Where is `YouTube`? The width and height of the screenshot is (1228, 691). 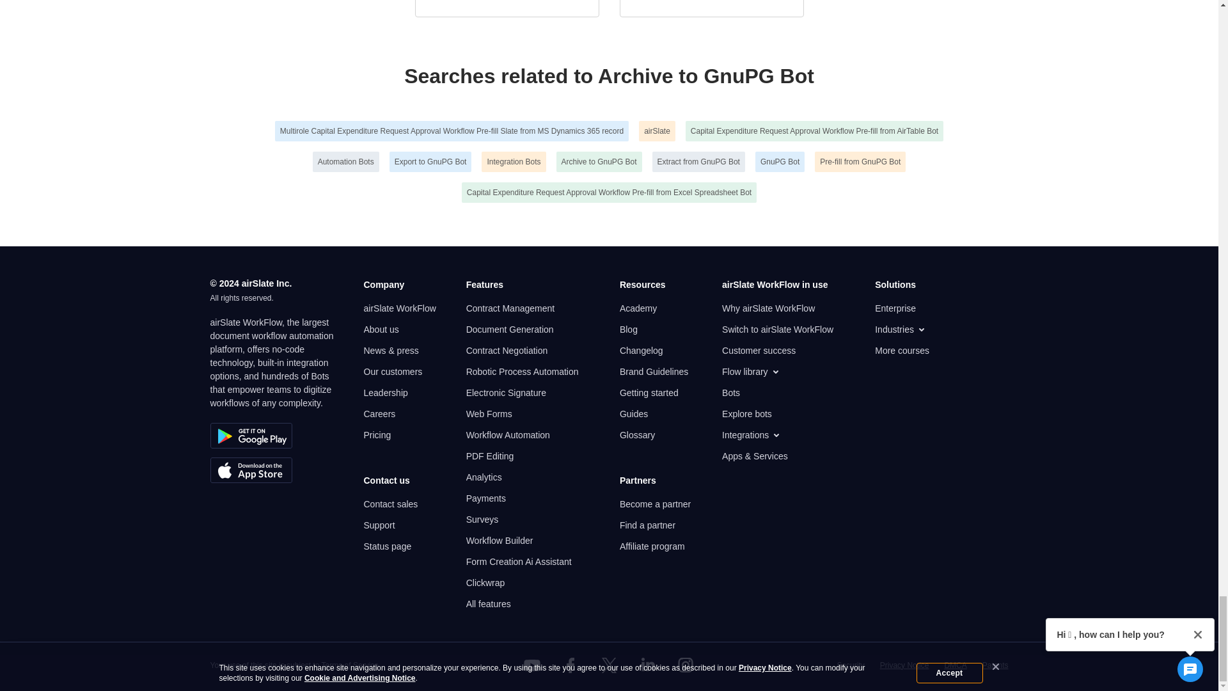
YouTube is located at coordinates (532, 665).